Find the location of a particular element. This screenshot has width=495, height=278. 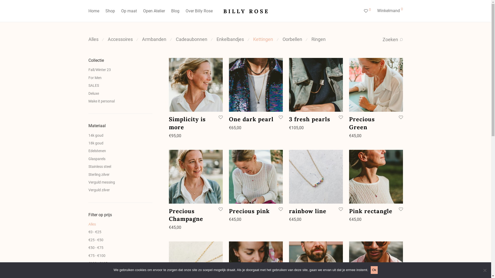

SALES is located at coordinates (93, 85).